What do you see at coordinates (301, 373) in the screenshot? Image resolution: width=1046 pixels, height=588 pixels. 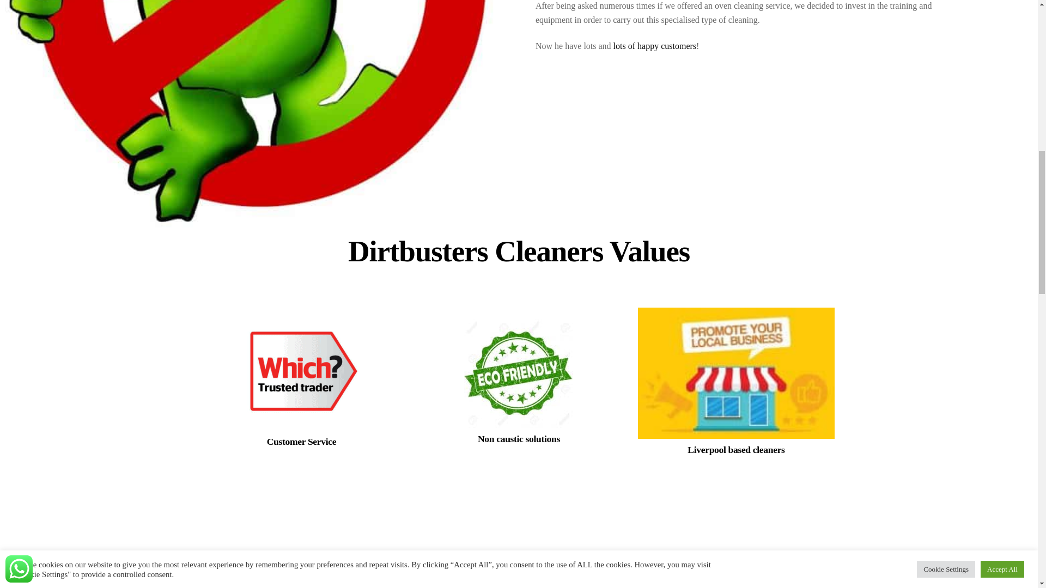 I see `Customer Service` at bounding box center [301, 373].